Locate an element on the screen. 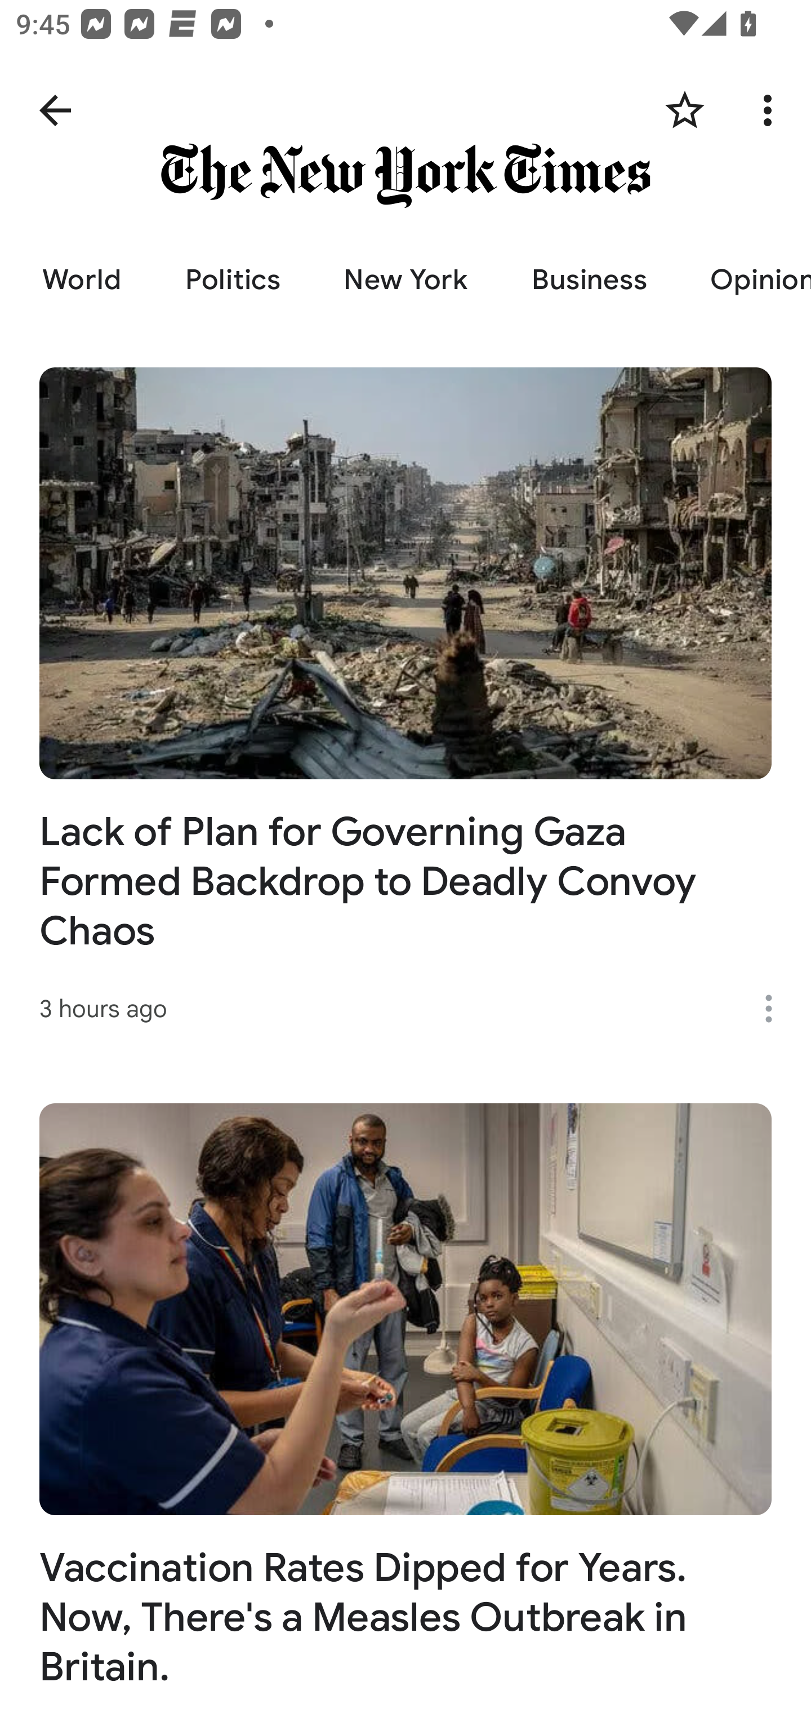  New York is located at coordinates (405, 279).